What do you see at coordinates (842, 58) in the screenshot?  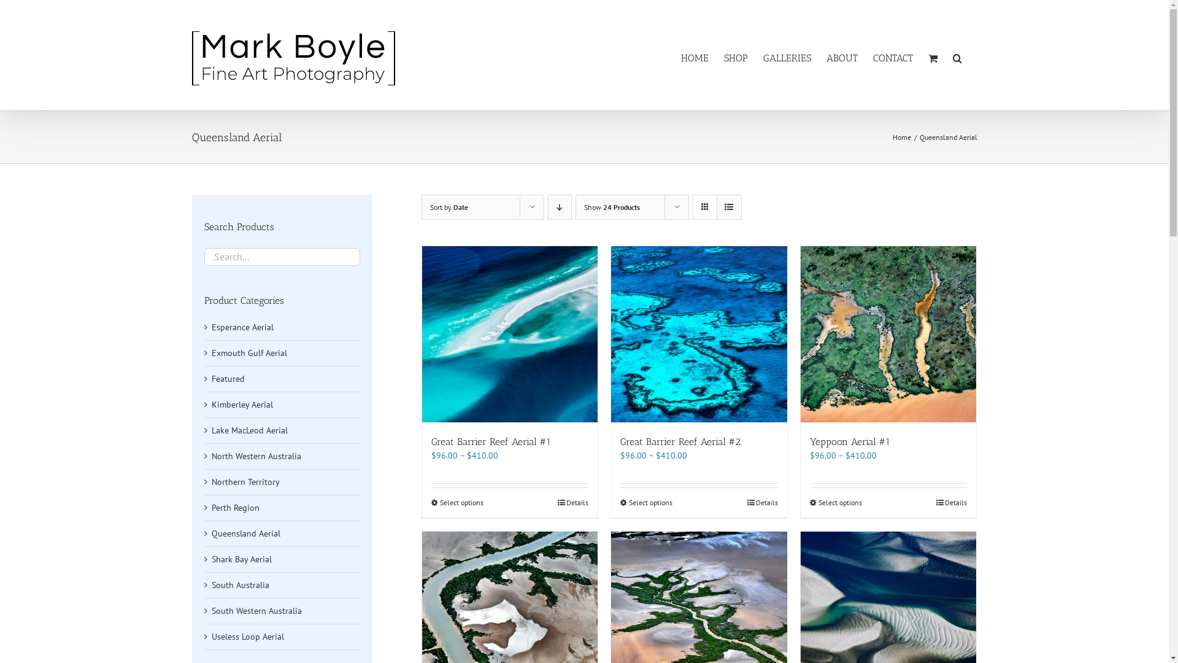 I see `ABOUT` at bounding box center [842, 58].